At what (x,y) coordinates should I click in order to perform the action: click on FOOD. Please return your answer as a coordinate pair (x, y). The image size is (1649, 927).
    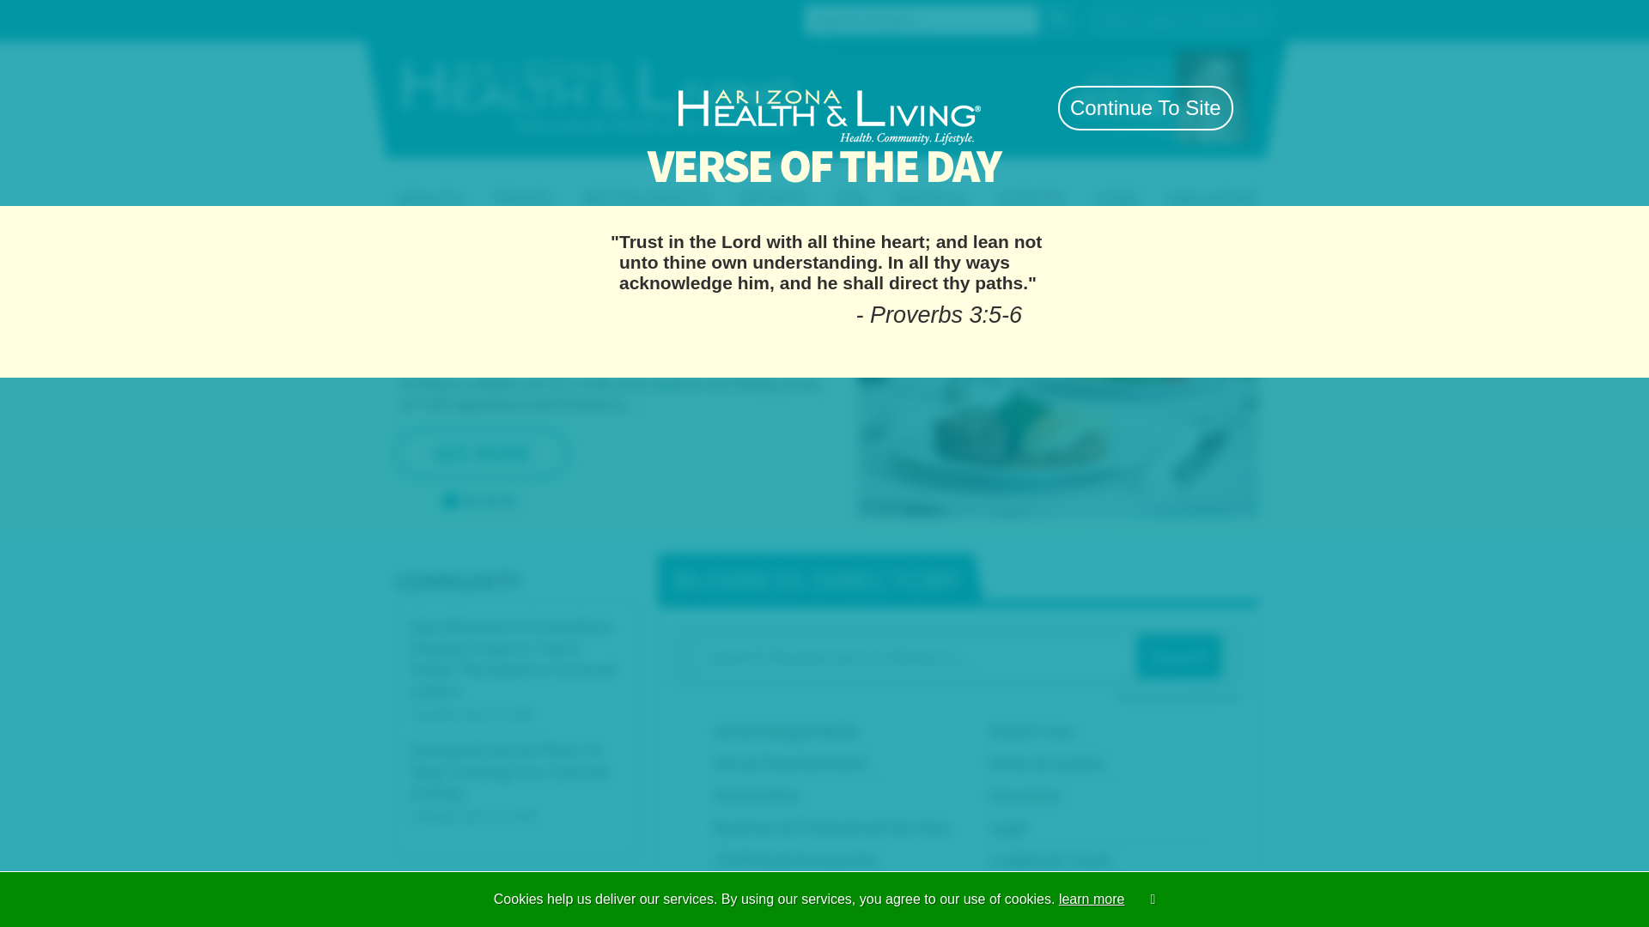
    Looking at the image, I should click on (873, 182).